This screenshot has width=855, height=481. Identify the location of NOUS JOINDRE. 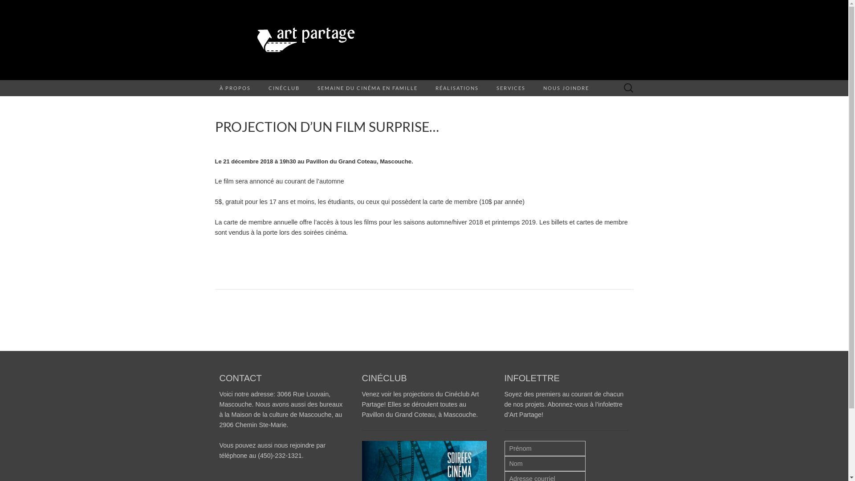
(566, 88).